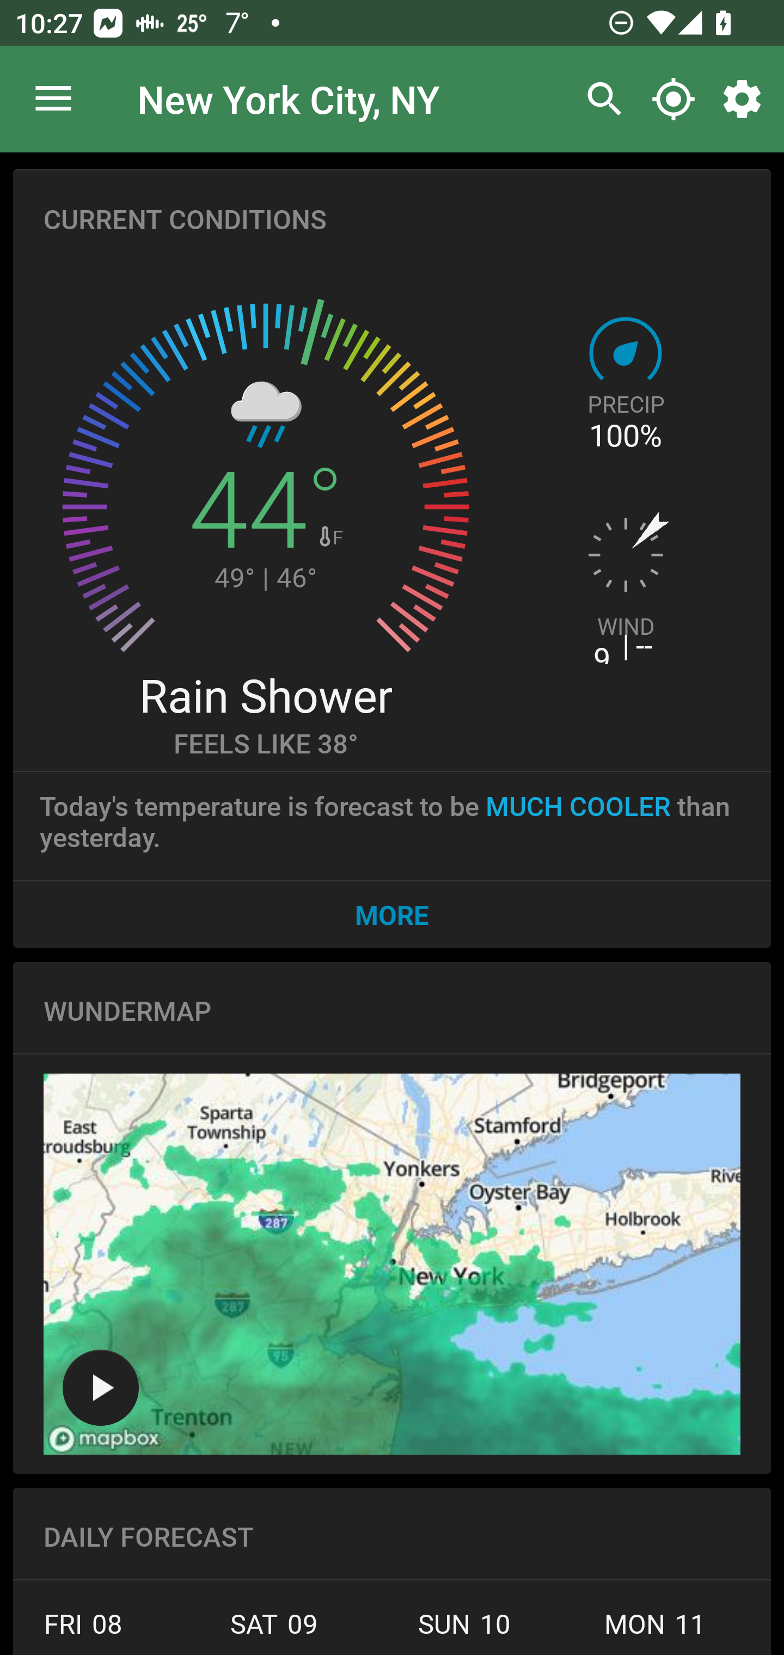  Describe the element at coordinates (274, 1630) in the screenshot. I see `SAT 09` at that location.